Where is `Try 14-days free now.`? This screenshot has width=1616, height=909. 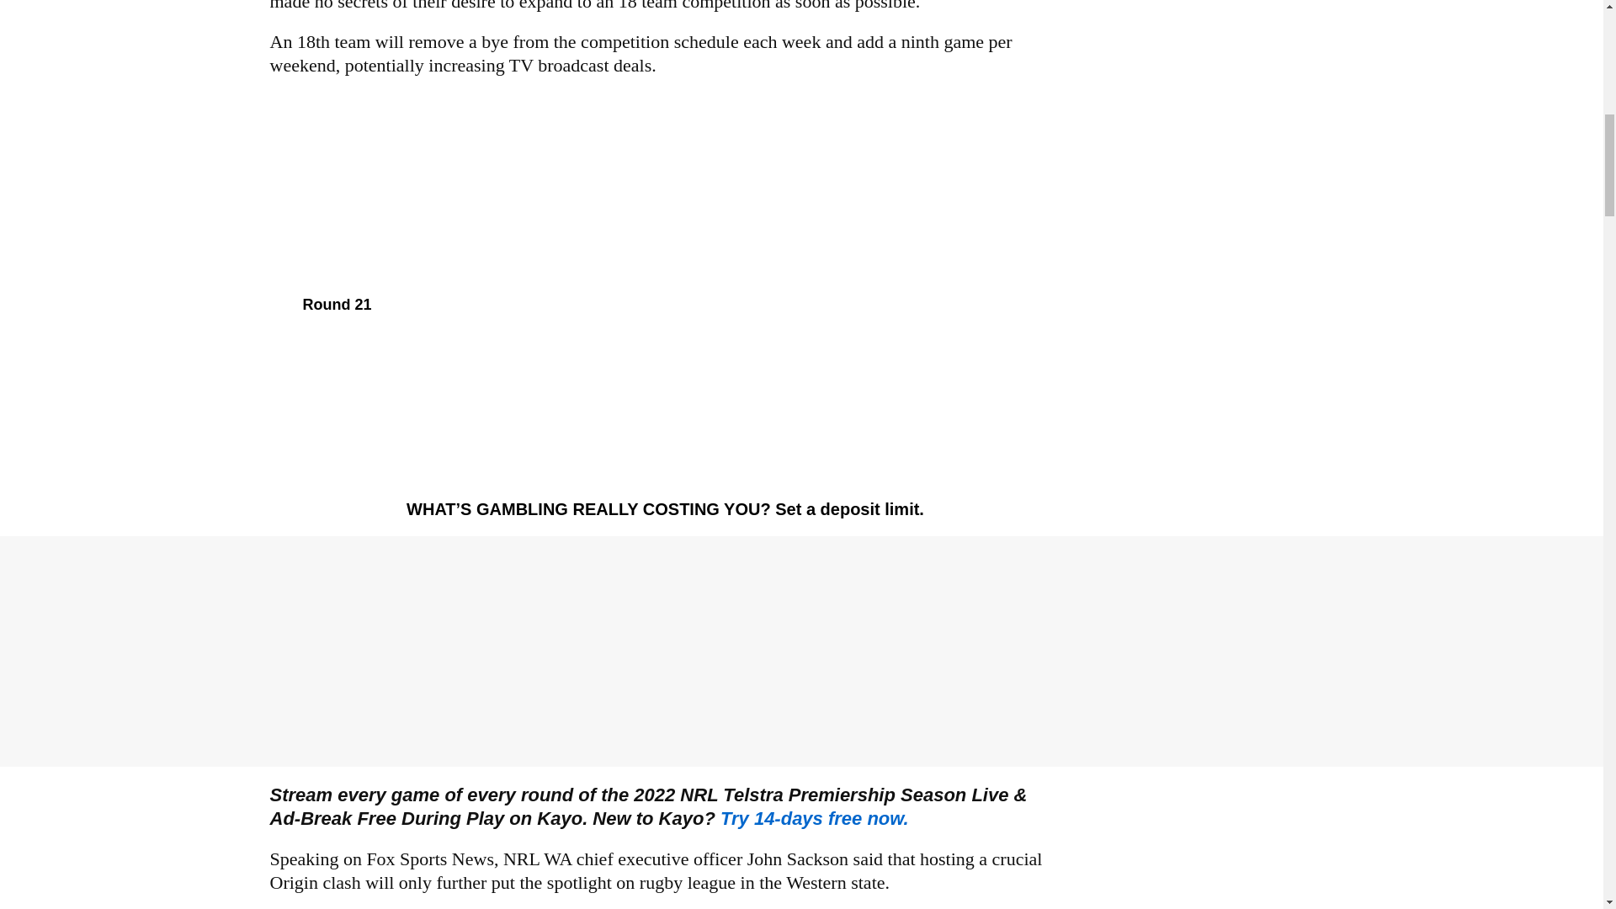 Try 14-days free now. is located at coordinates (815, 818).